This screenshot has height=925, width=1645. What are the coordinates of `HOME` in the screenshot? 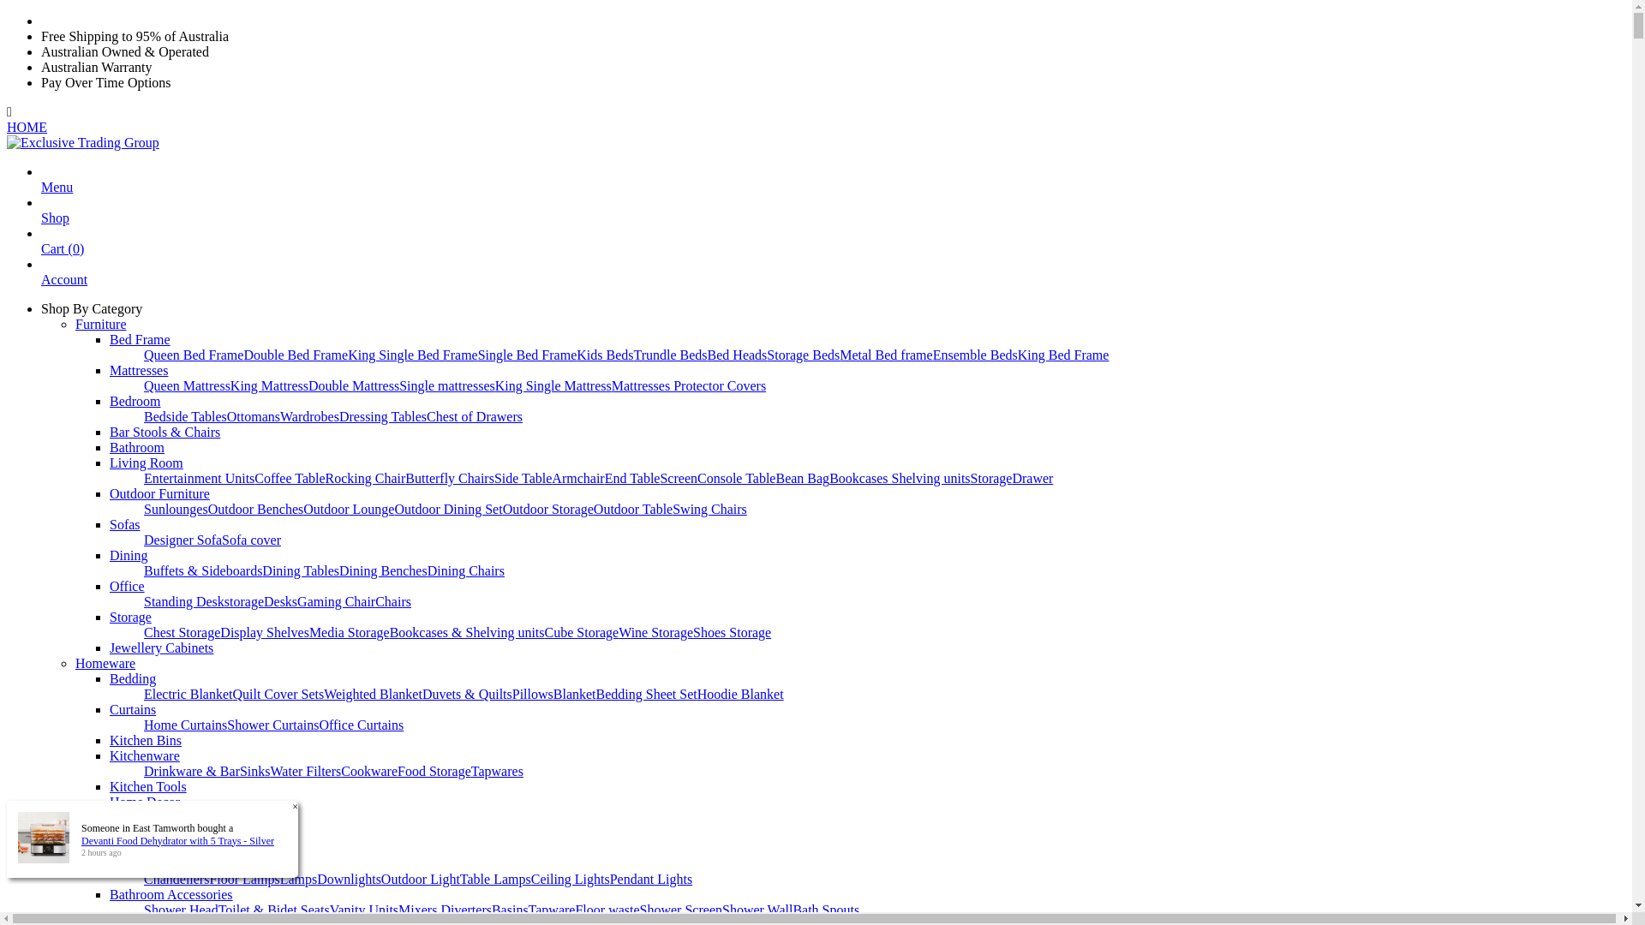 It's located at (27, 127).